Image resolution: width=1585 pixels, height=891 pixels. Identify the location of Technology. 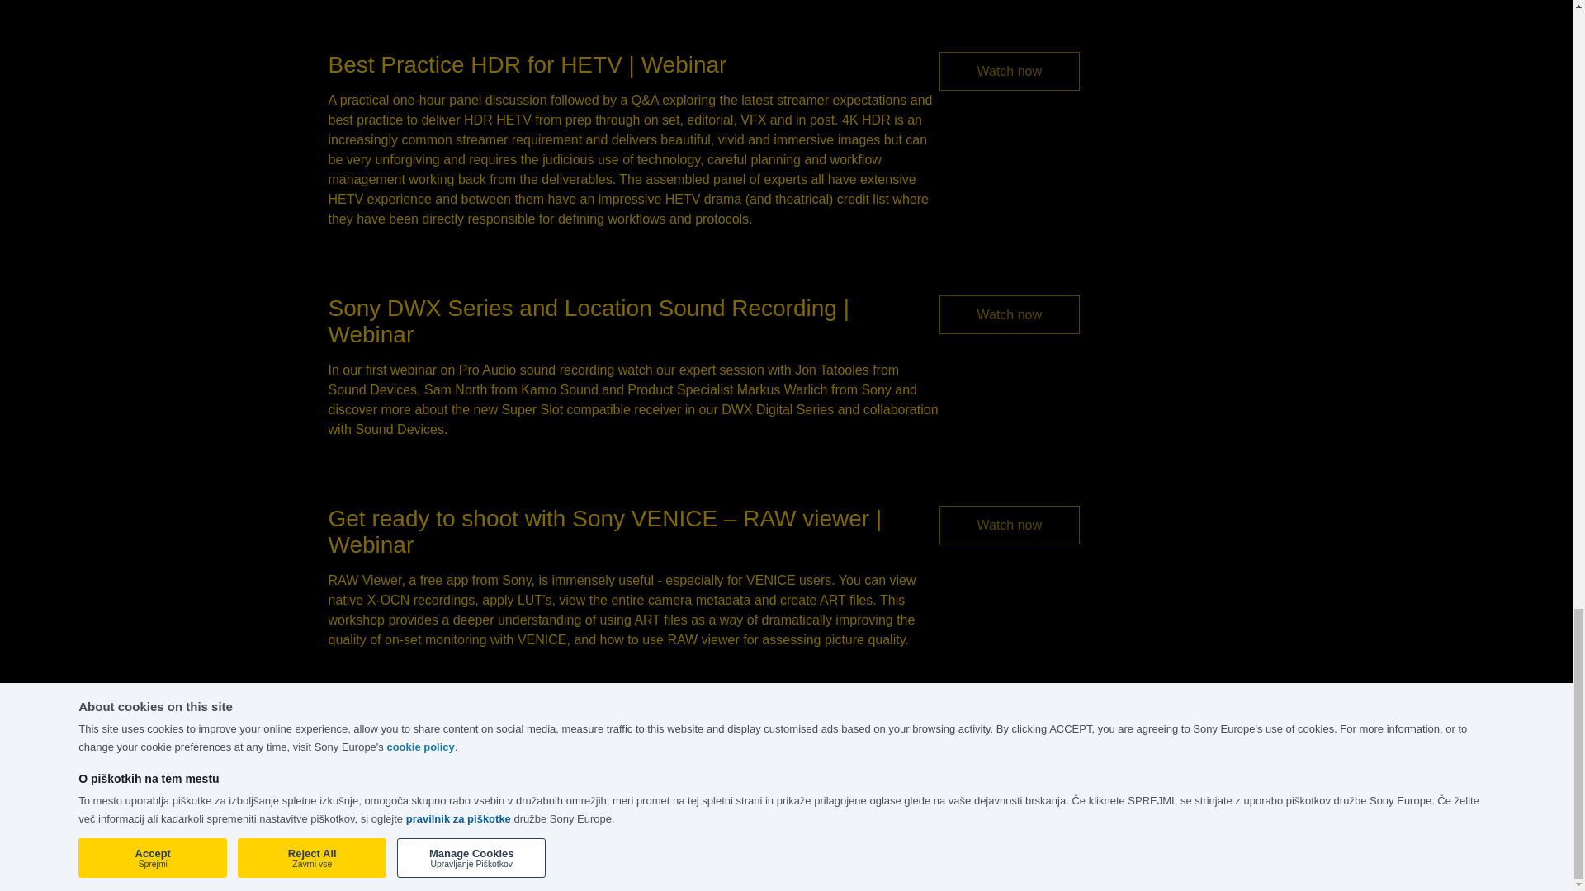
(596, 736).